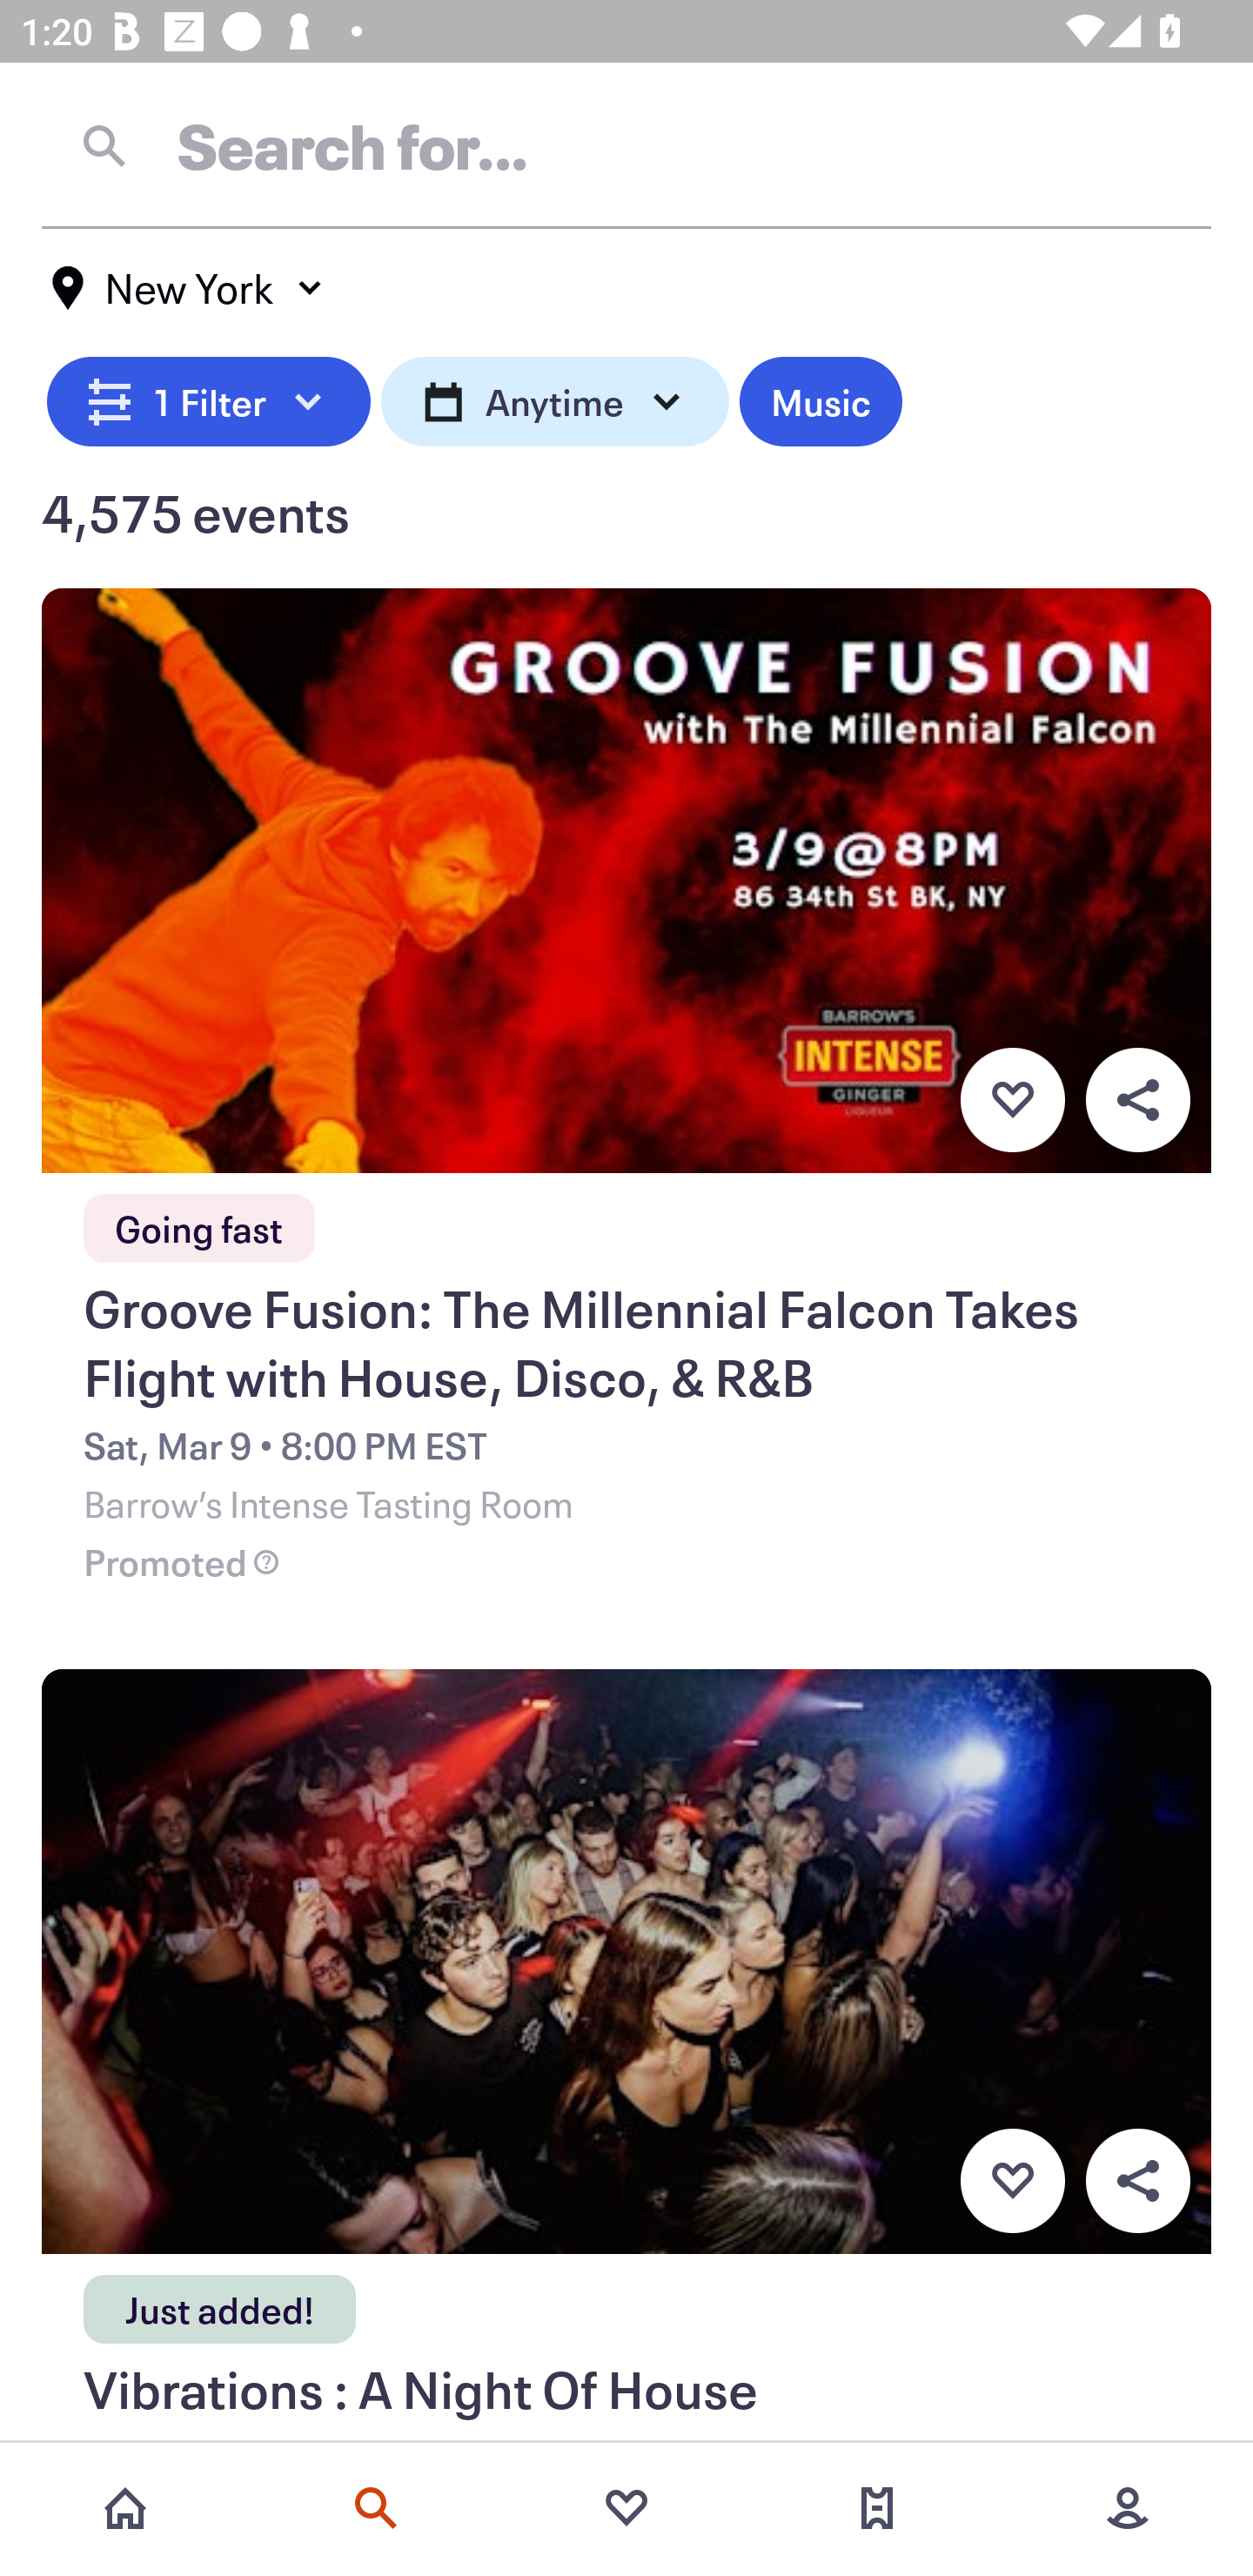 Image resolution: width=1253 pixels, height=2576 pixels. Describe the element at coordinates (1137, 1099) in the screenshot. I see `Overflow menu button` at that location.